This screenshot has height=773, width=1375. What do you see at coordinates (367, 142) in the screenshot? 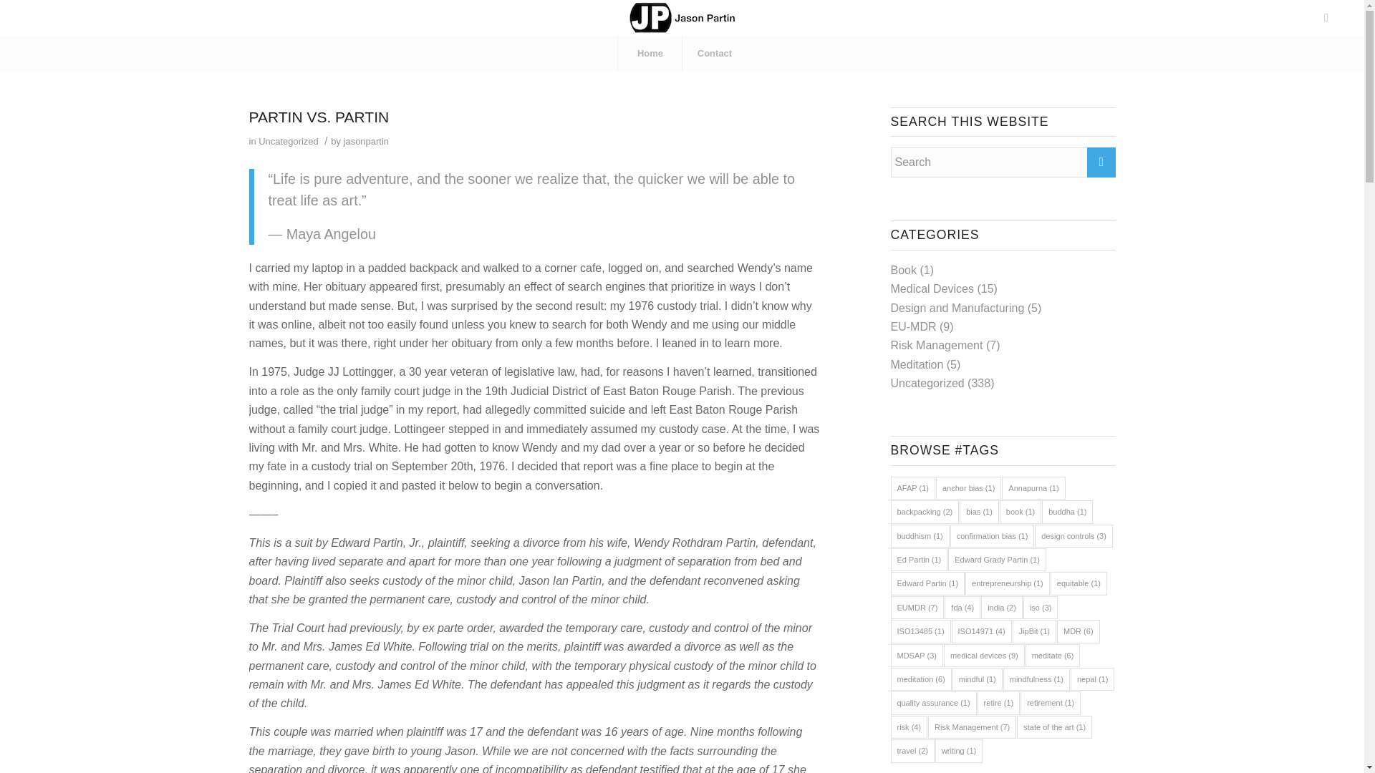
I see `jasonpartin` at bounding box center [367, 142].